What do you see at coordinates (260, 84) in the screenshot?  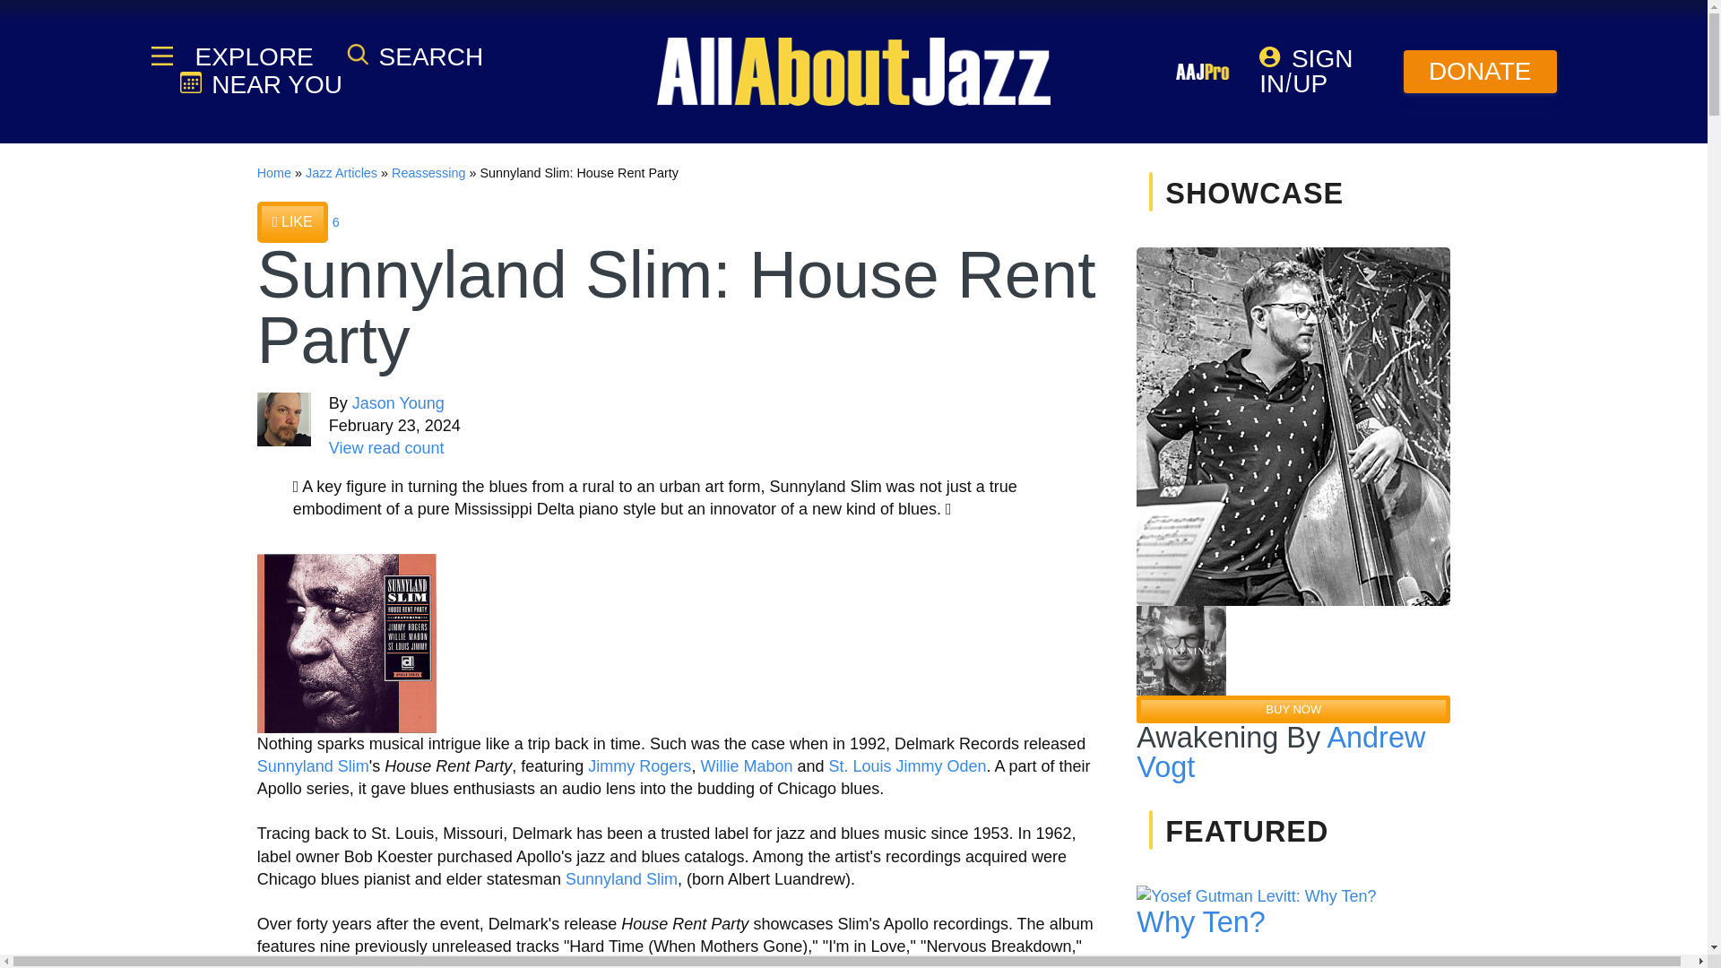 I see `NEAR YOU` at bounding box center [260, 84].